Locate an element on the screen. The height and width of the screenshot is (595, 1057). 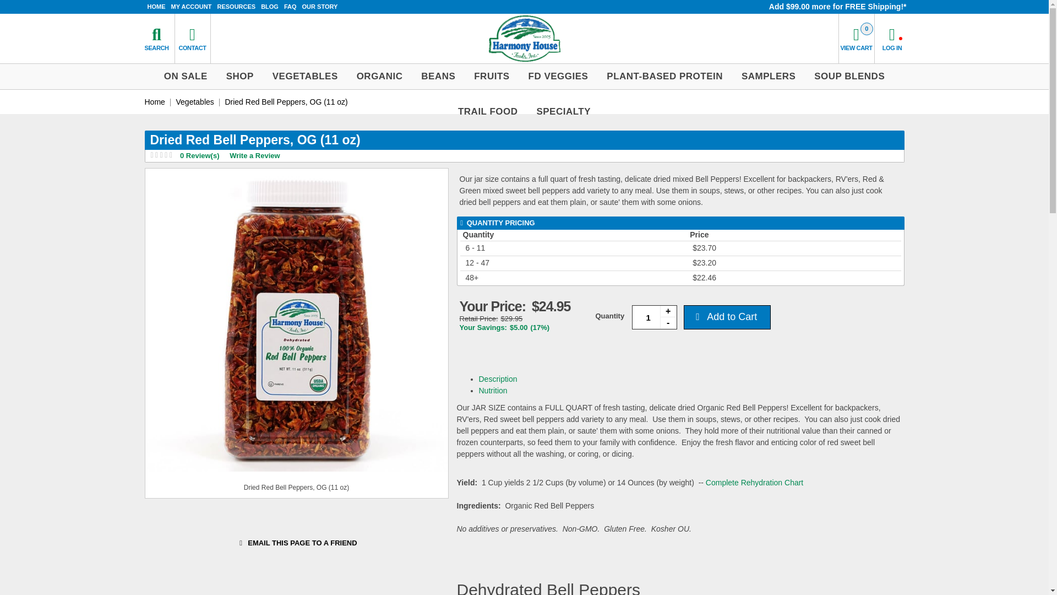
1 is located at coordinates (655, 317).